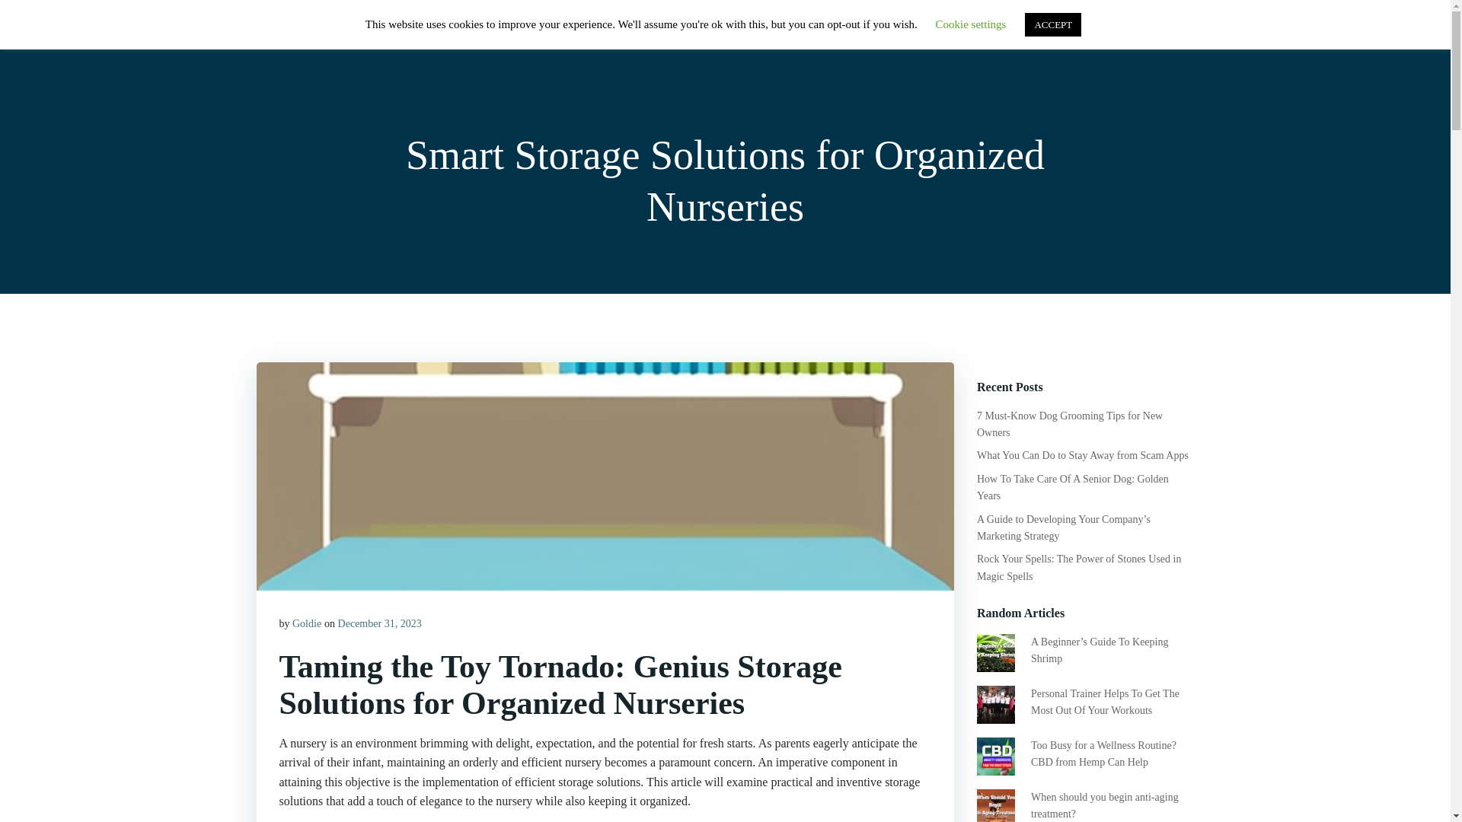 The image size is (1462, 822). I want to click on LOGIN, so click(1093, 33).